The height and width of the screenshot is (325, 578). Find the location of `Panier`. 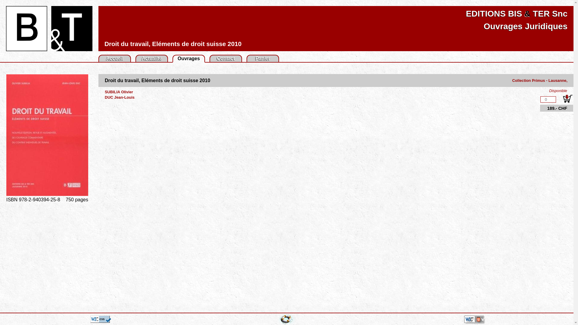

Panier is located at coordinates (263, 58).